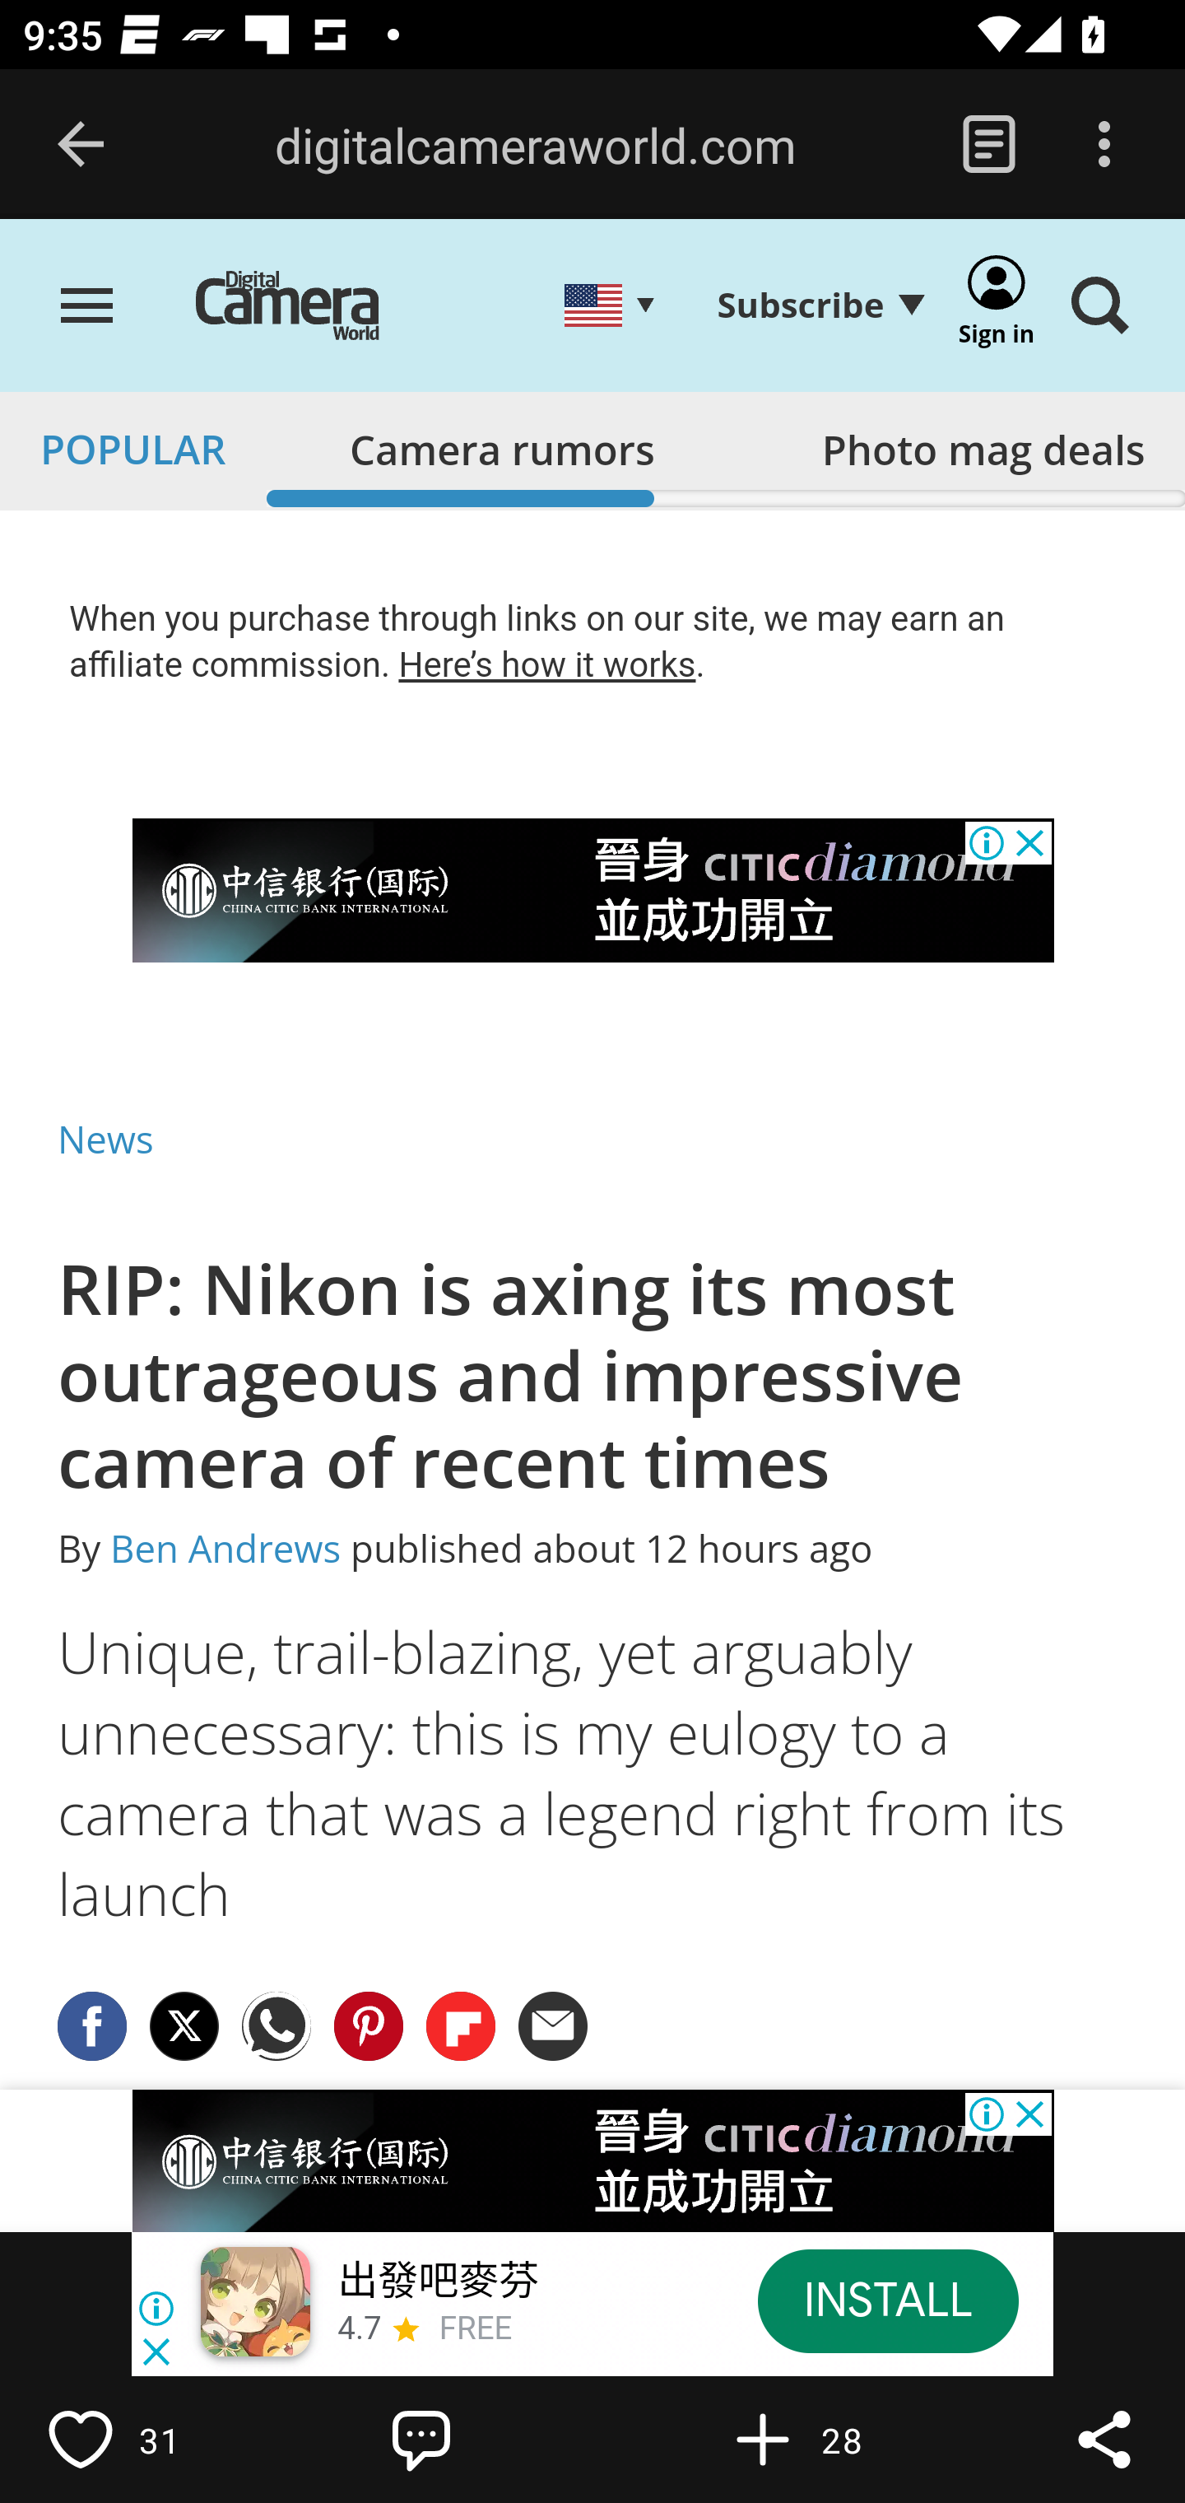 This screenshot has width=1185, height=2503. I want to click on Like 31, so click(149, 2439).